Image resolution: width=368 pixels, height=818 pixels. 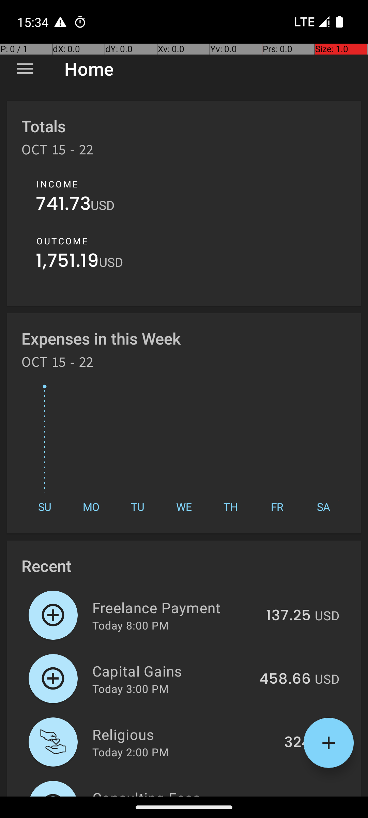 I want to click on Today 3:00 PM, so click(x=131, y=688).